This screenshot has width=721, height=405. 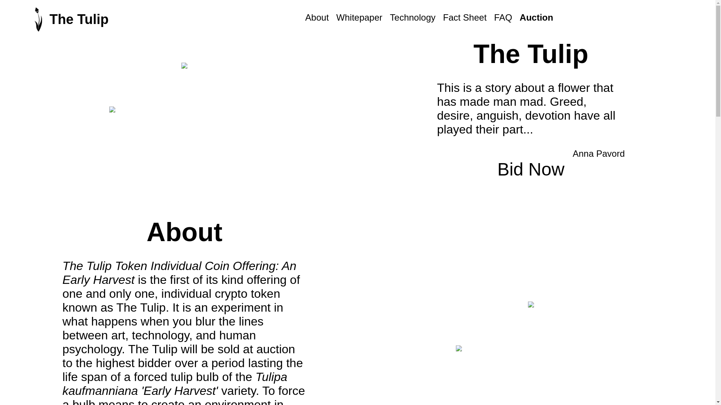 I want to click on Auction, so click(x=536, y=19).